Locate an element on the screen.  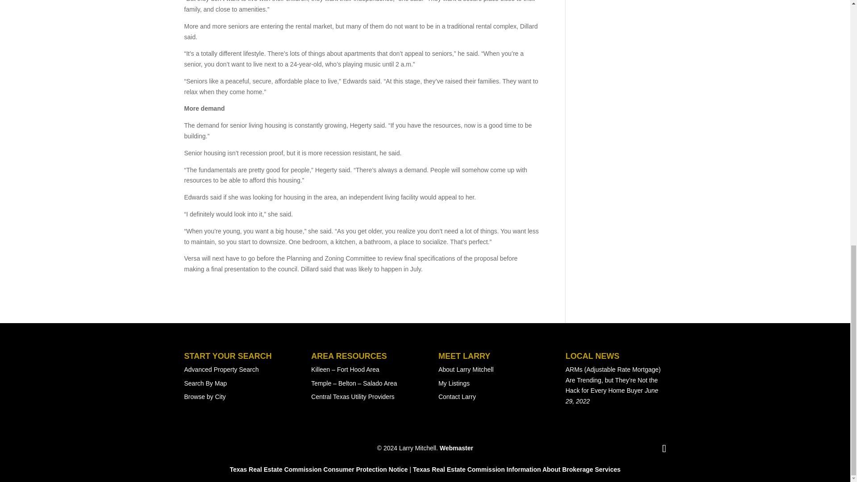
Browse by City is located at coordinates (204, 397).